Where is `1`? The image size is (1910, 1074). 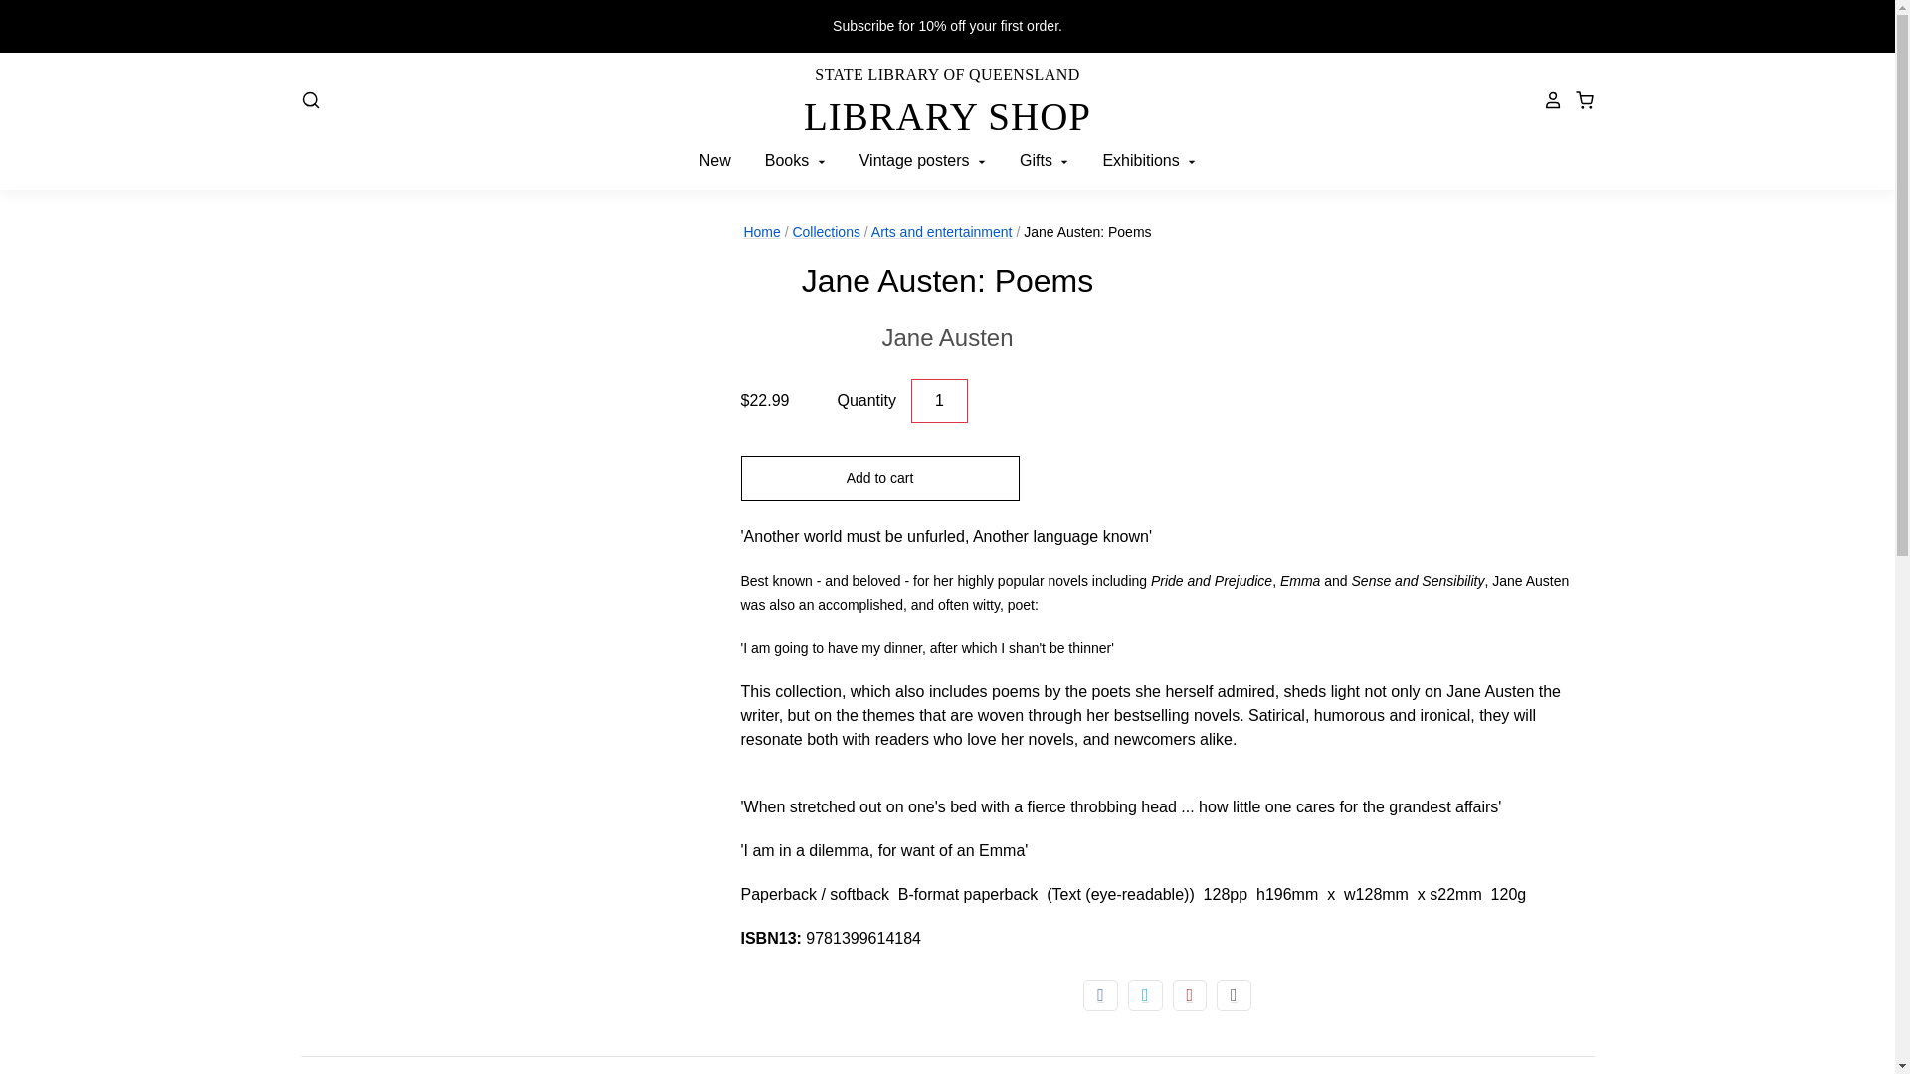
1 is located at coordinates (939, 401).